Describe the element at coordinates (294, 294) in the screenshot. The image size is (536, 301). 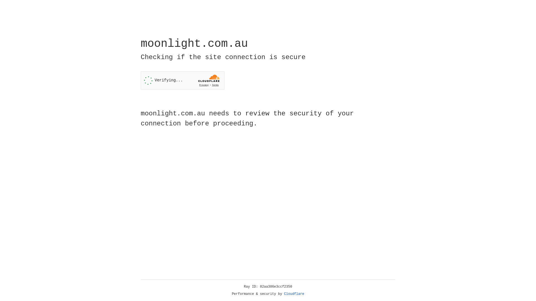
I see `Cloudflare` at that location.